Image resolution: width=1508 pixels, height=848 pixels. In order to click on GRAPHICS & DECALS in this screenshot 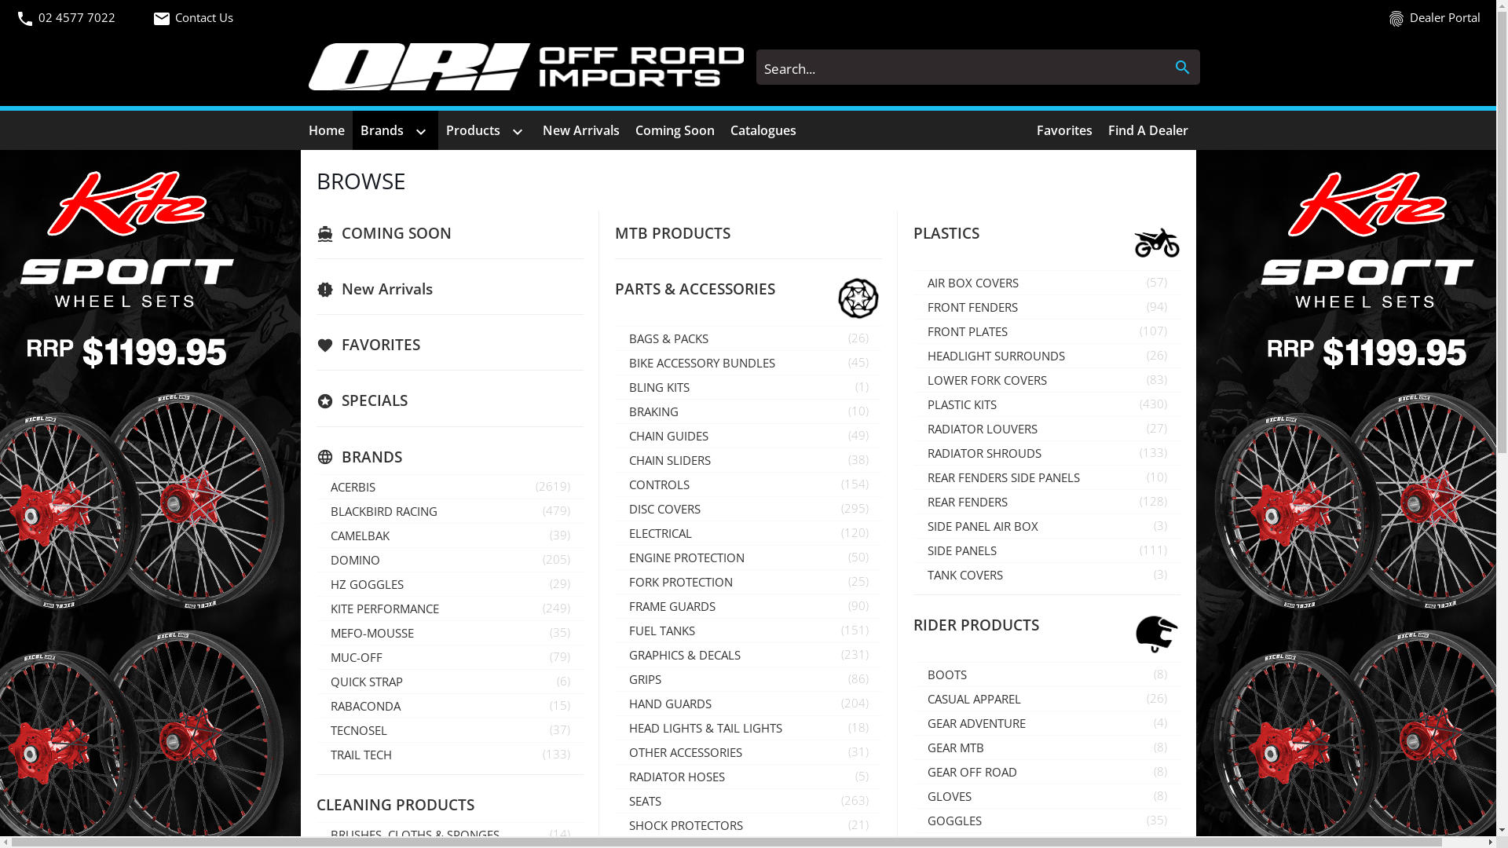, I will do `click(722, 655)`.